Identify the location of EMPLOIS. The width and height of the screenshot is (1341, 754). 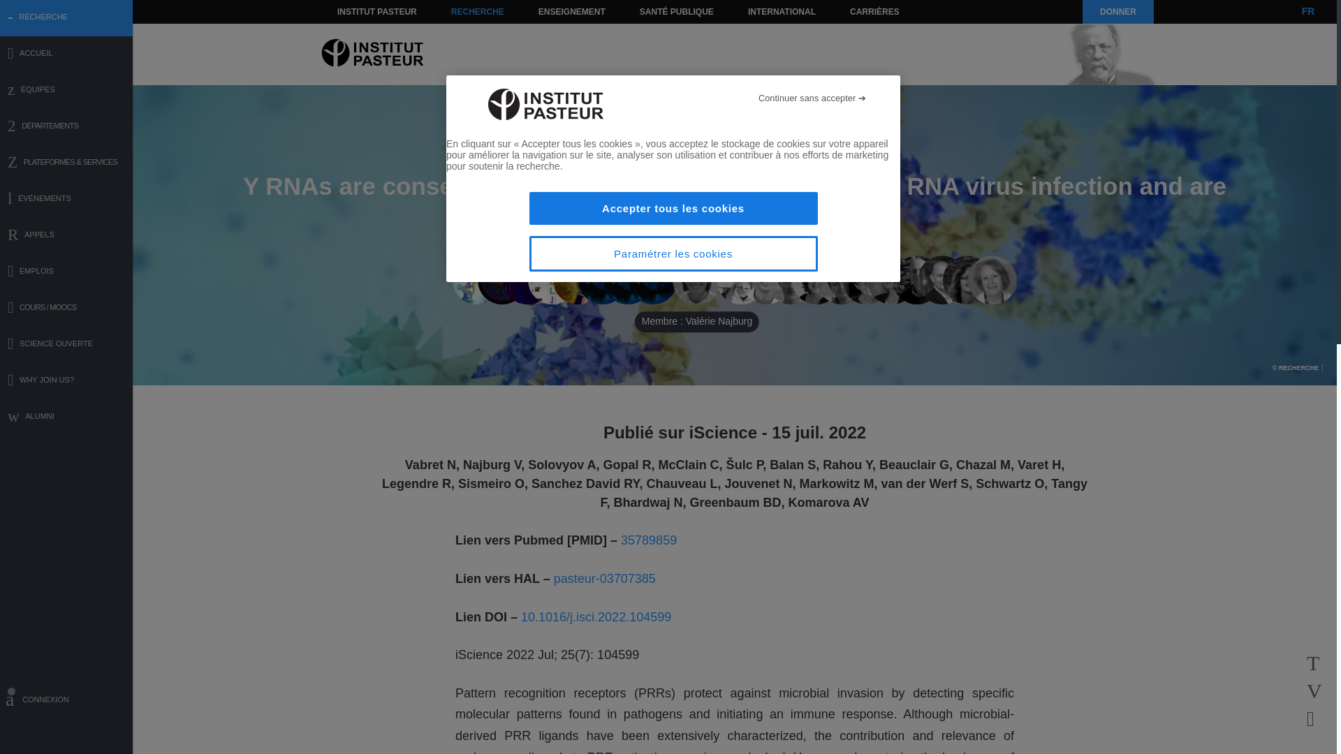
(66, 272).